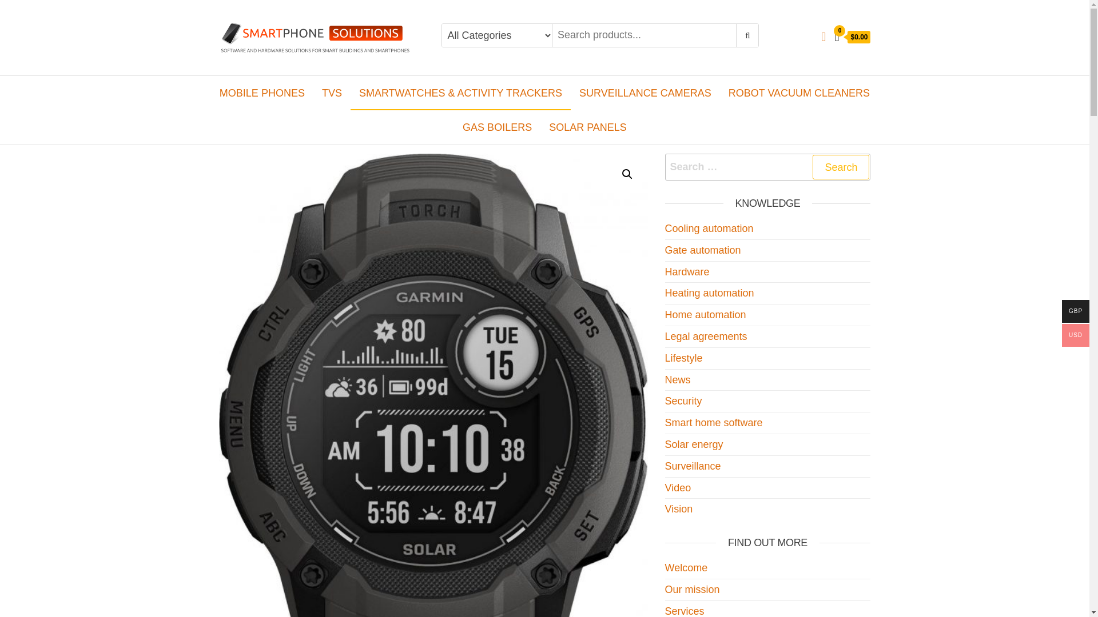 The width and height of the screenshot is (1098, 617). What do you see at coordinates (588, 127) in the screenshot?
I see `SOLAR PANELS` at bounding box center [588, 127].